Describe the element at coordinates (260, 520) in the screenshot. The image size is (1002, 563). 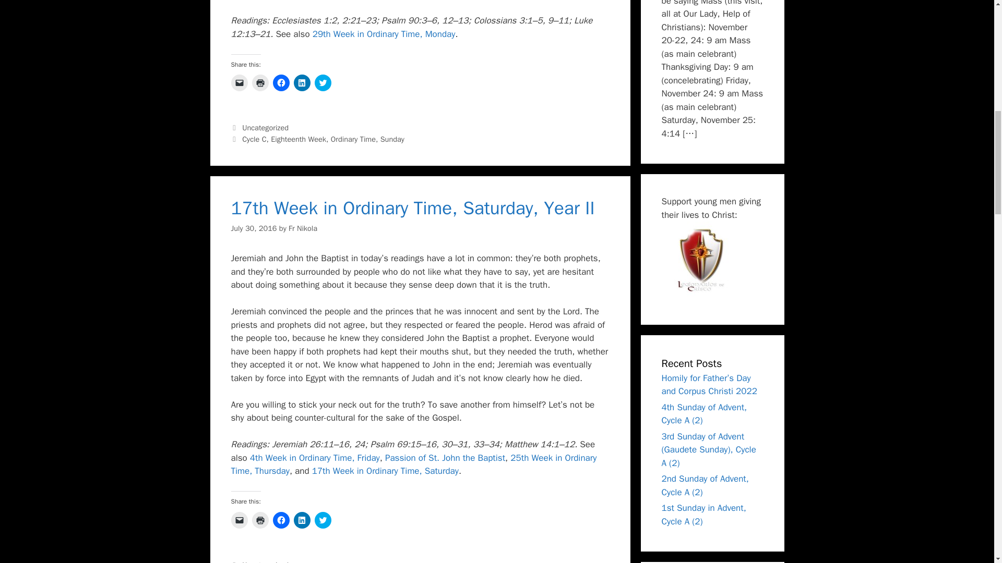
I see `Click to print` at that location.